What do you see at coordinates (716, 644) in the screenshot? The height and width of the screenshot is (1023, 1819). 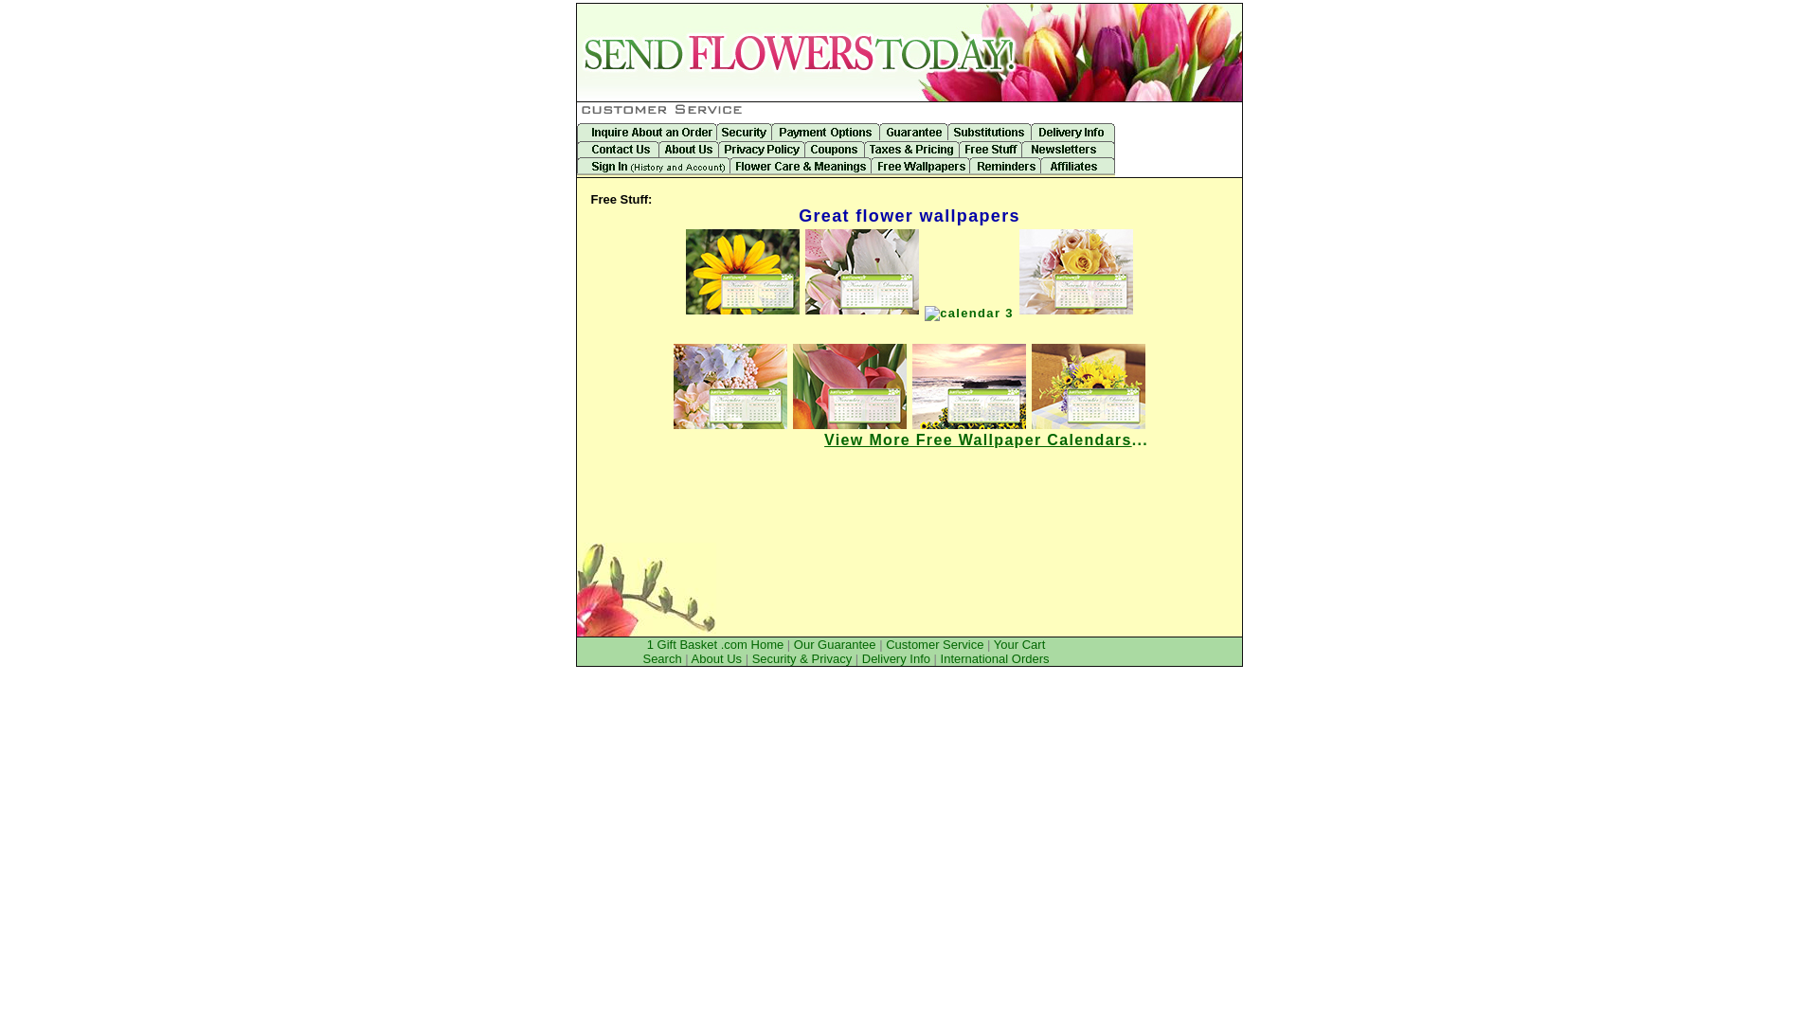 I see `1 Gift Basket .com Home` at bounding box center [716, 644].